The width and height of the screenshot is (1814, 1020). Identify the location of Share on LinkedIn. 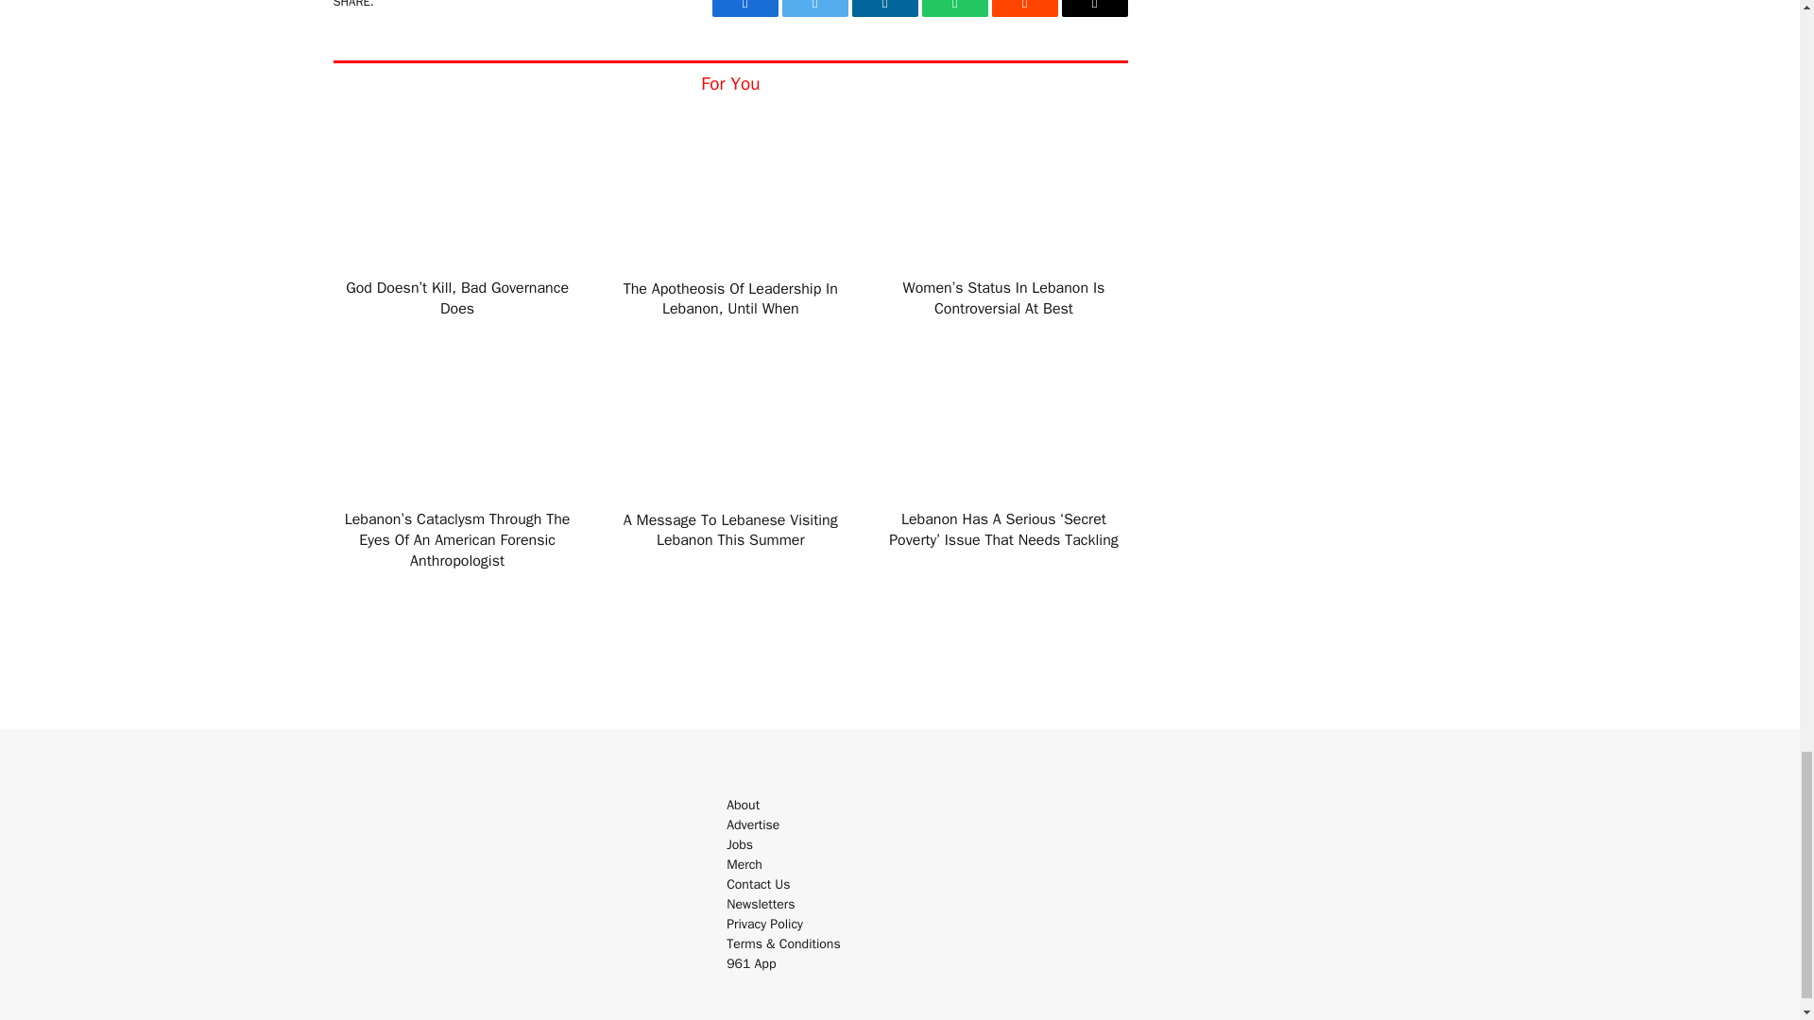
(884, 8).